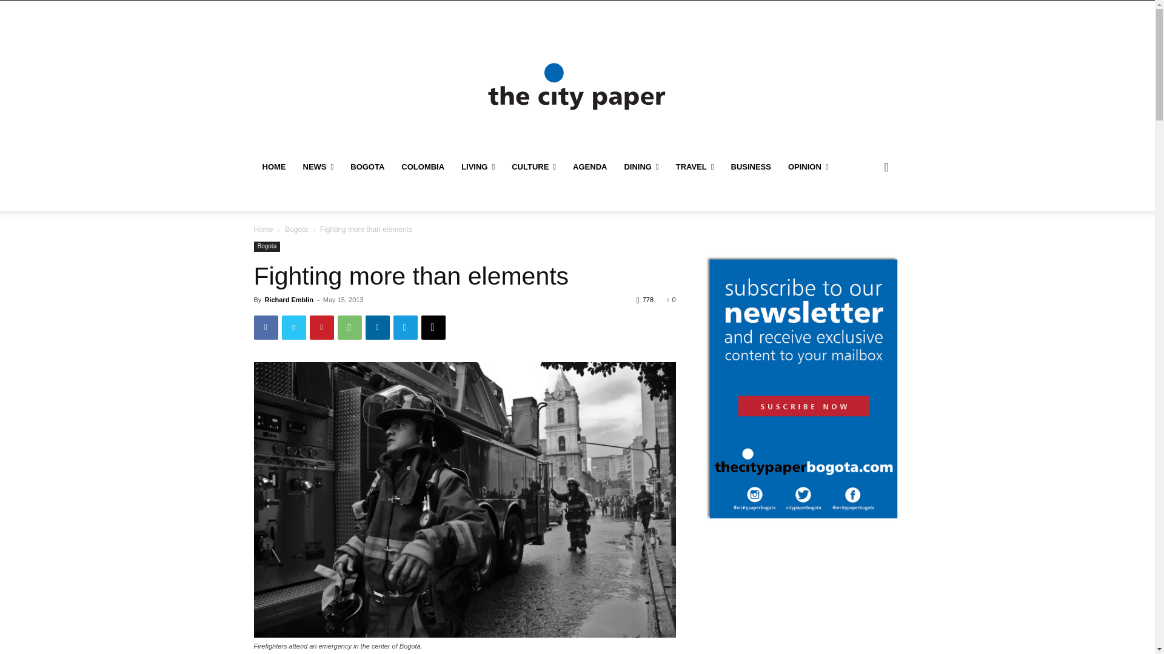 This screenshot has width=1164, height=654. Describe the element at coordinates (377, 327) in the screenshot. I see `Linkedin` at that location.